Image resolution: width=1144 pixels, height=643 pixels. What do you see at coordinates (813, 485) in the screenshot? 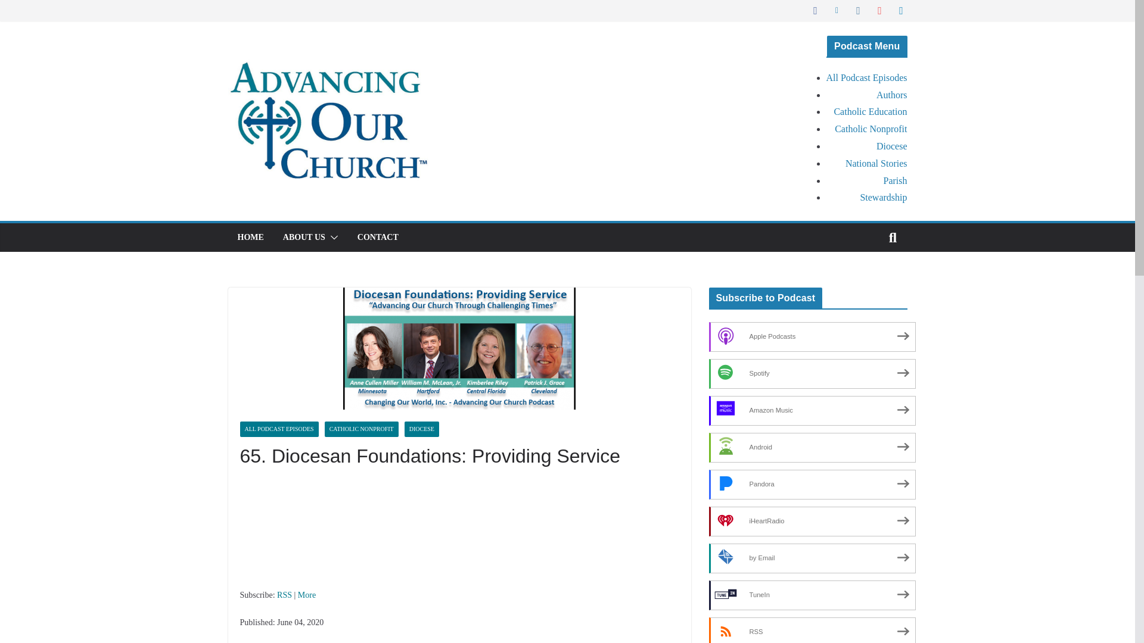
I see `Subscribe on Pandora` at bounding box center [813, 485].